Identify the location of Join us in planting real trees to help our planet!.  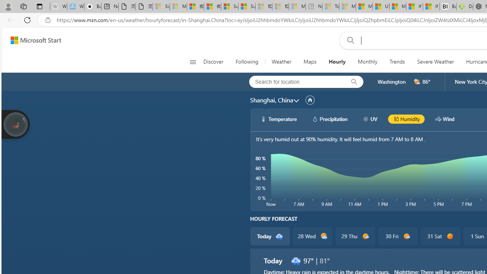
(15, 124).